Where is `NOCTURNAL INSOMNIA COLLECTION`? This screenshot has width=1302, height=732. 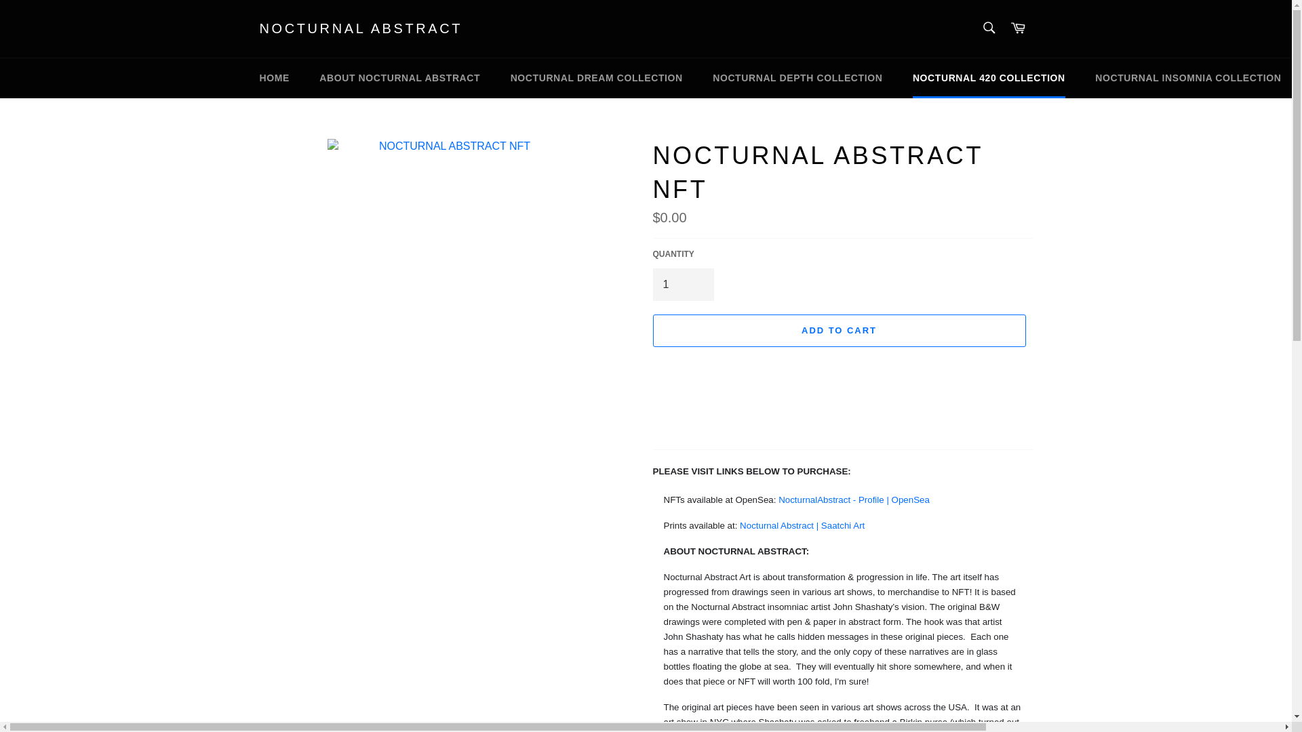 NOCTURNAL INSOMNIA COLLECTION is located at coordinates (1188, 78).